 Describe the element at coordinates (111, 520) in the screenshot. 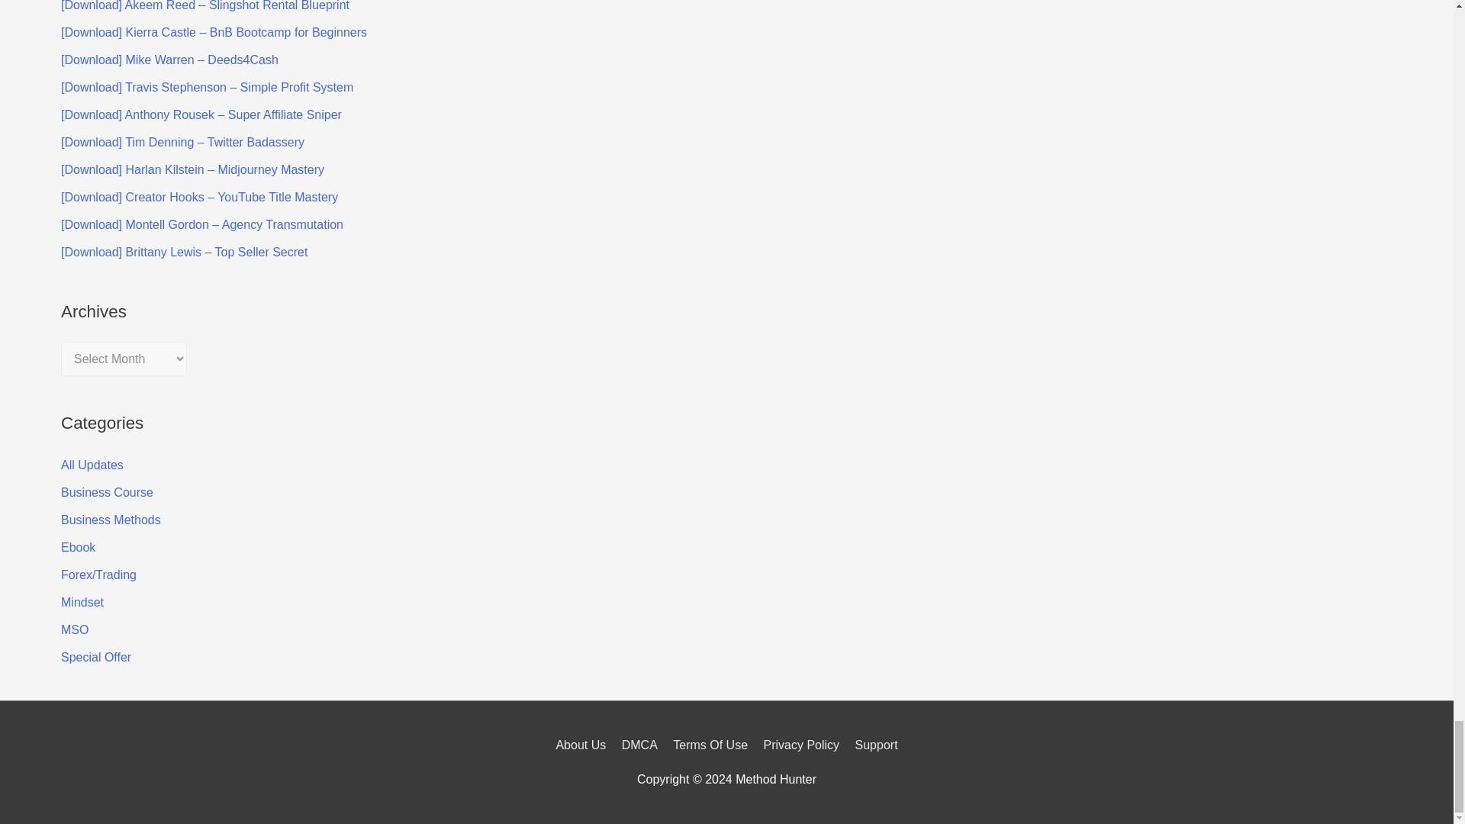

I see `Business Methods` at that location.